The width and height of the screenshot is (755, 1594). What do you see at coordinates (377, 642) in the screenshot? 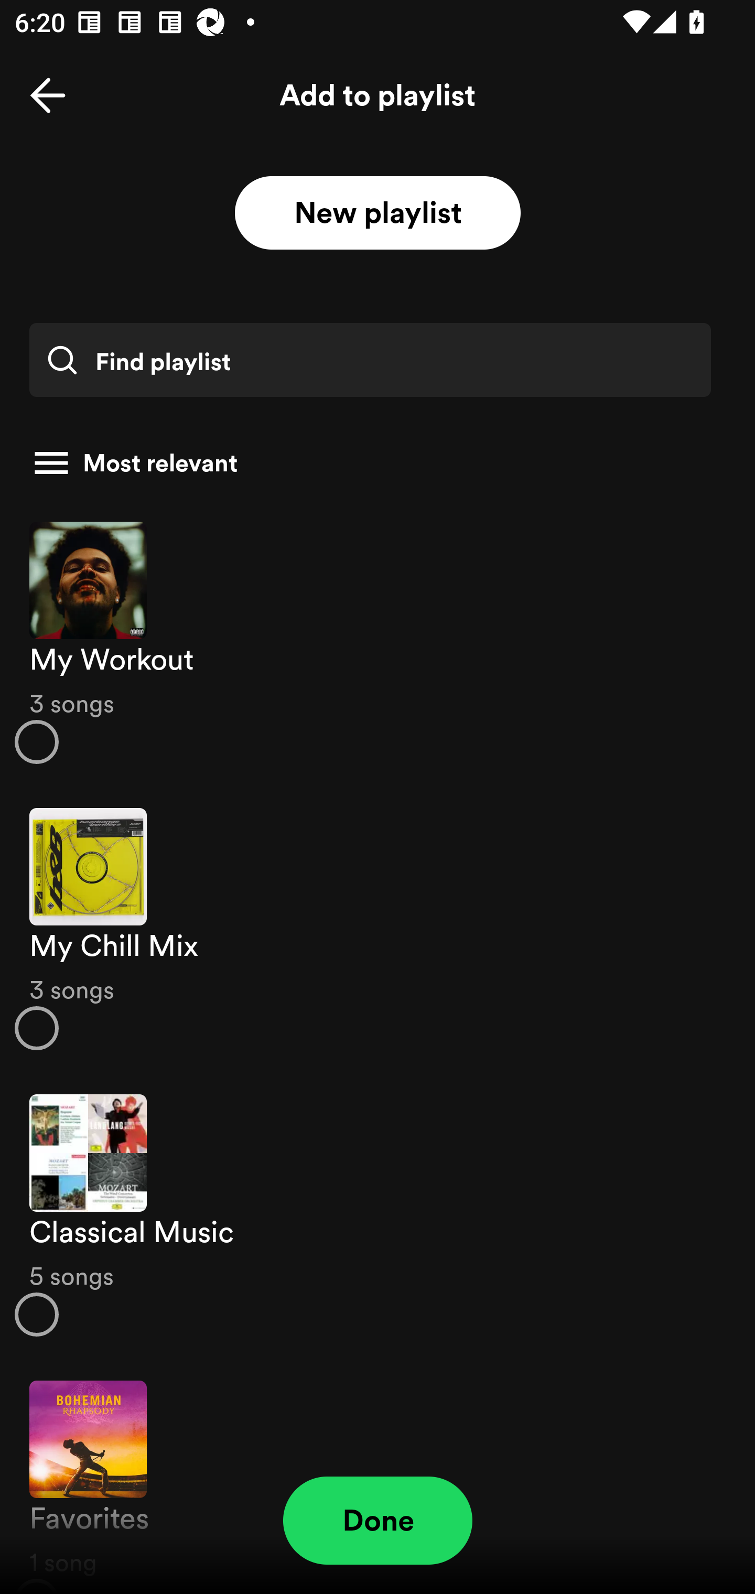
I see `My Workout 3 songs` at bounding box center [377, 642].